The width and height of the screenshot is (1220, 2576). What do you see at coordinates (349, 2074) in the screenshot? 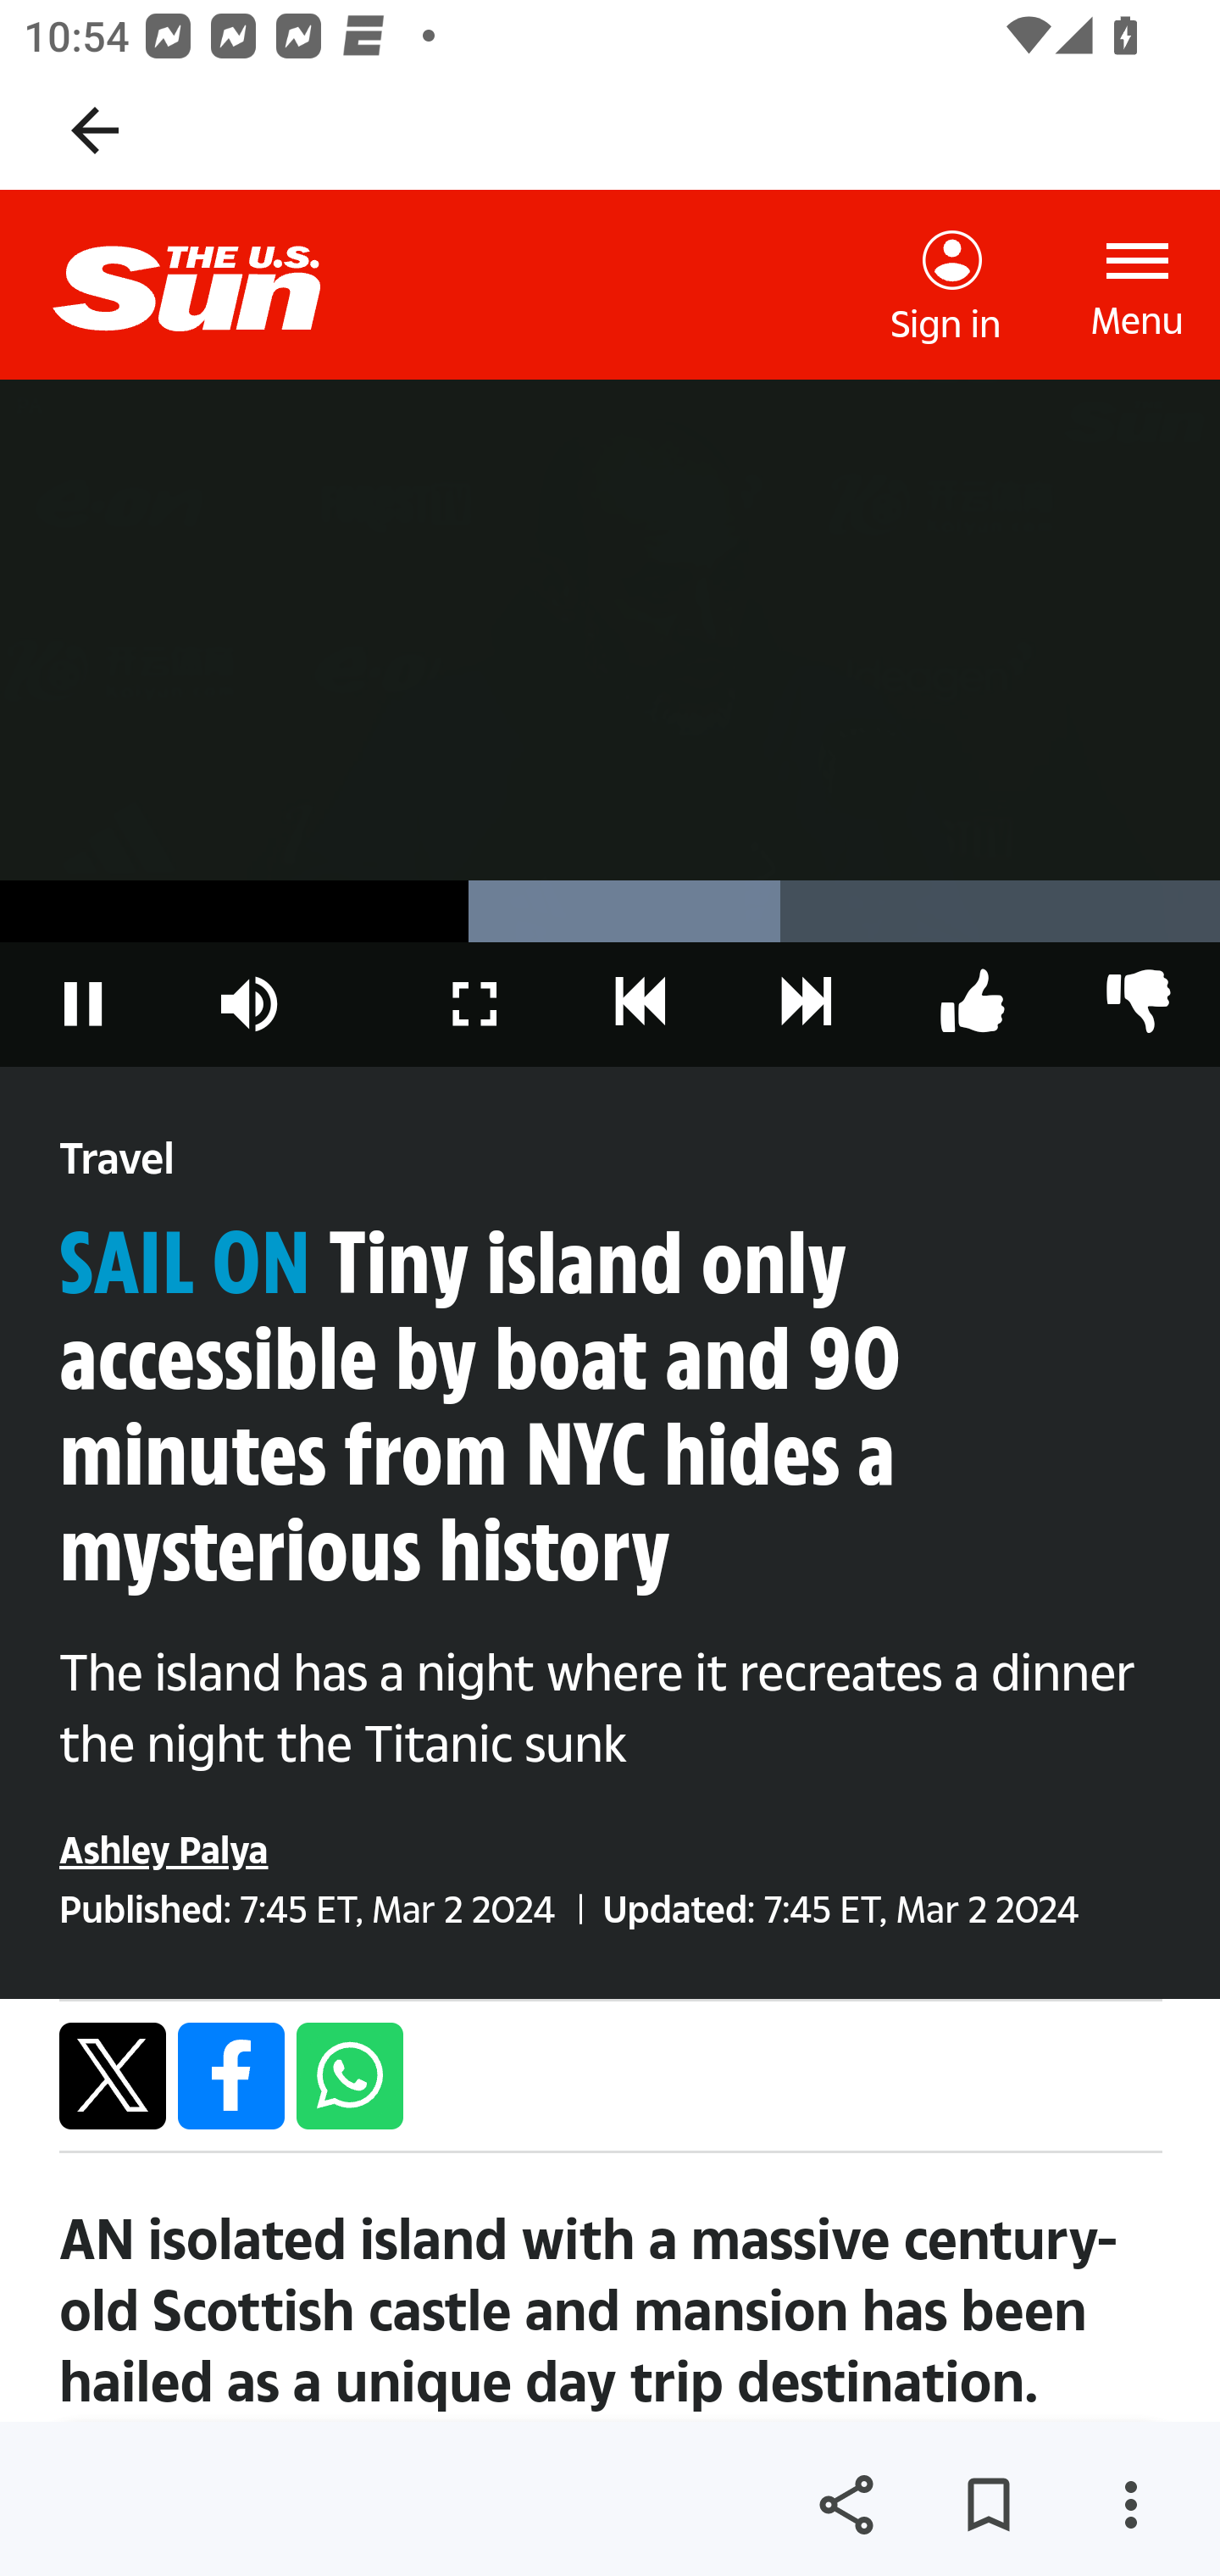
I see `Share by whatsapp` at bounding box center [349, 2074].